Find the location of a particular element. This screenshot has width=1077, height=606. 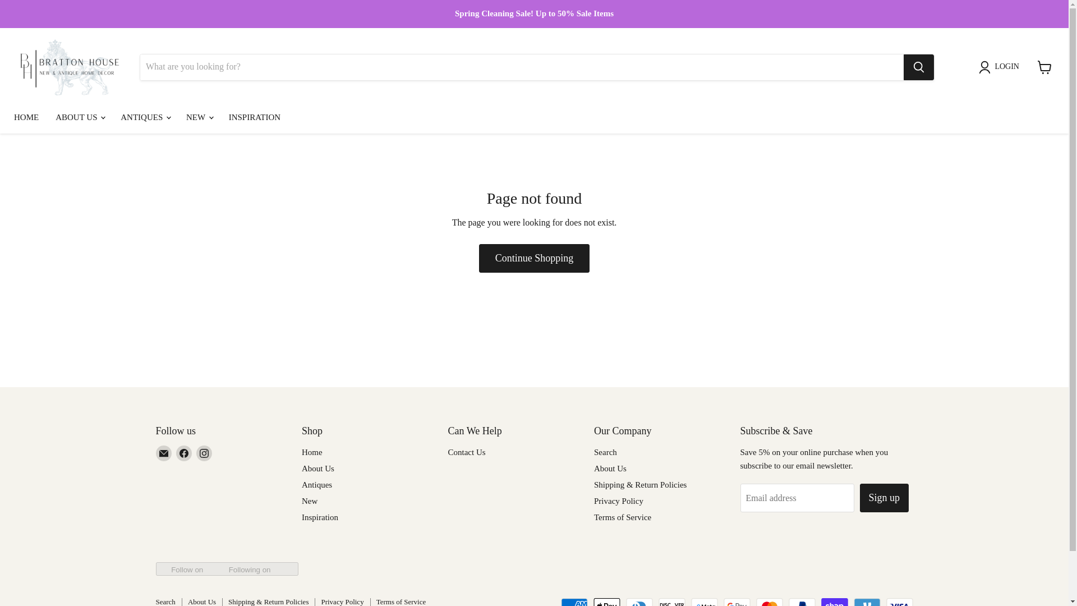

Email is located at coordinates (164, 453).